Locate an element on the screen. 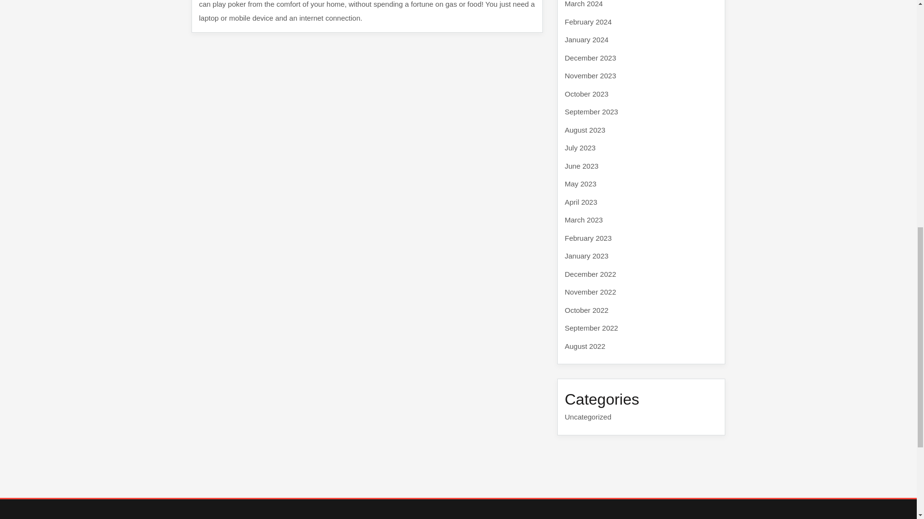 This screenshot has height=519, width=924. March 2024 is located at coordinates (584, 4).